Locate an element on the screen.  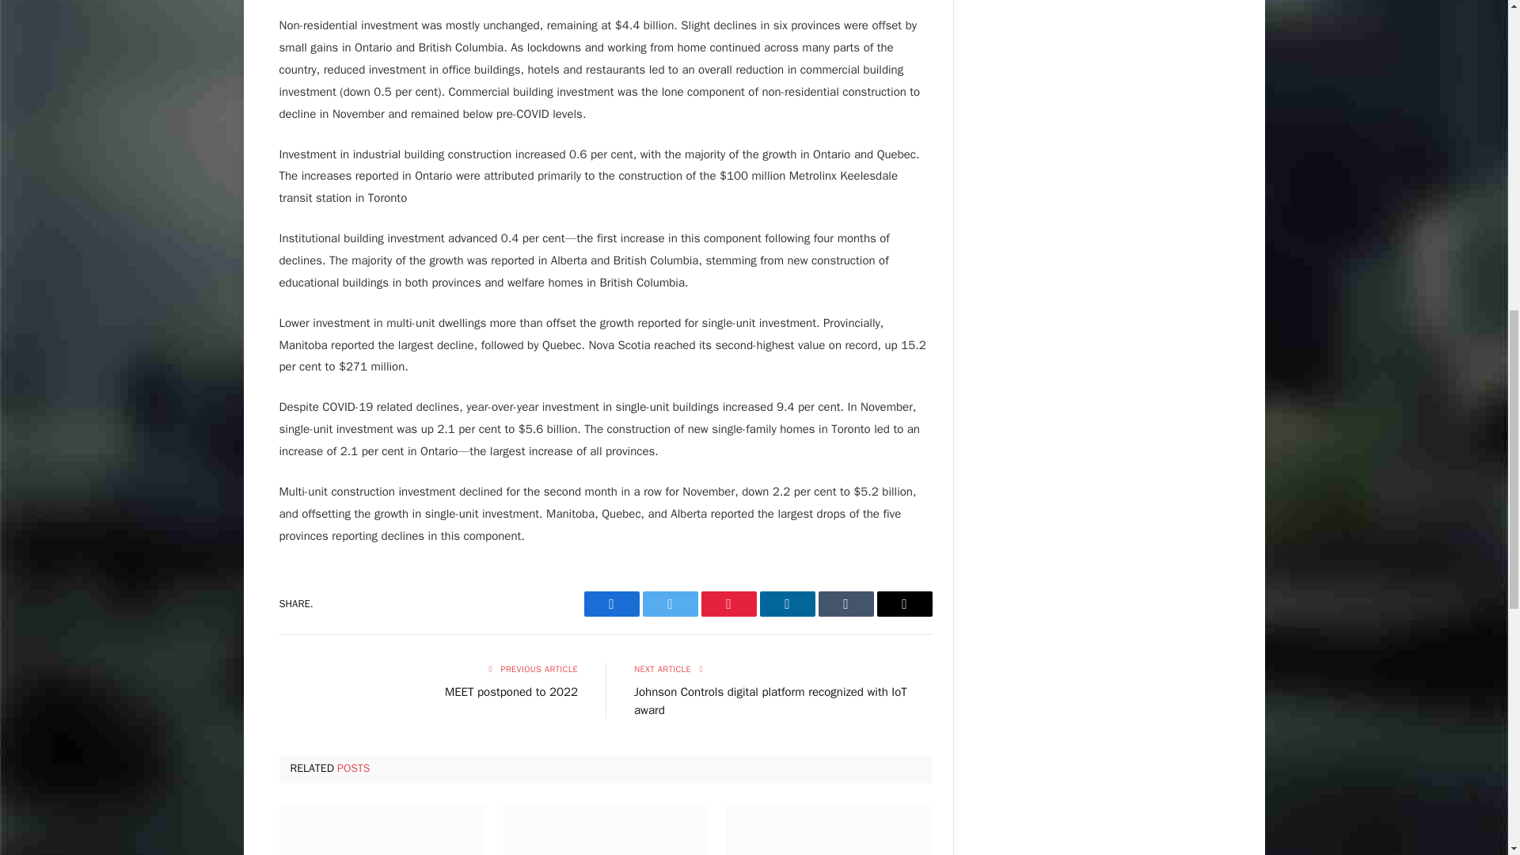
Share on Facebook is located at coordinates (611, 603).